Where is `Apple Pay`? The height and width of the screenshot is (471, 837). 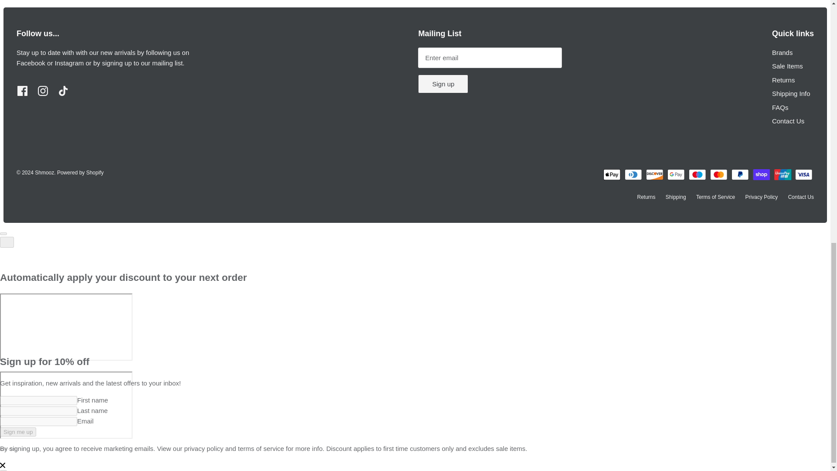 Apple Pay is located at coordinates (612, 174).